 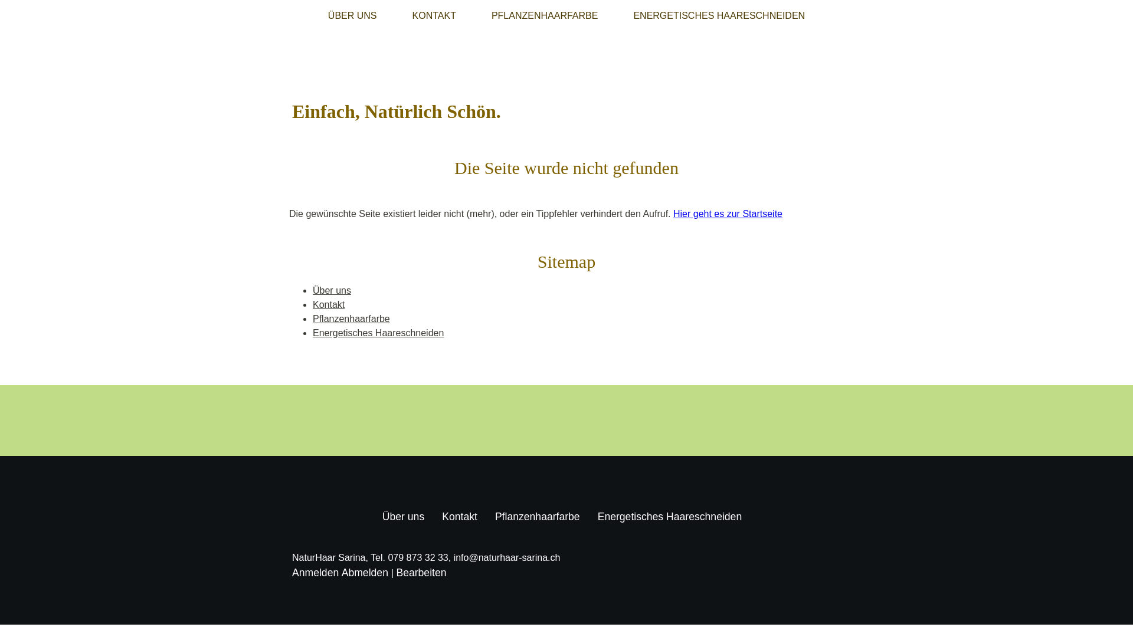 I want to click on Hier geht es zur Startseite, so click(x=728, y=214).